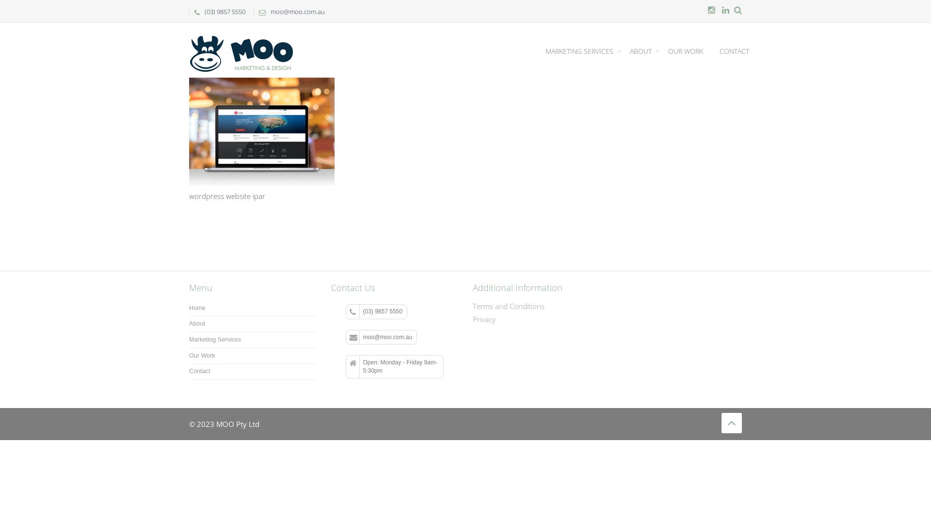 The height and width of the screenshot is (524, 931). I want to click on OUR WORK, so click(686, 50).